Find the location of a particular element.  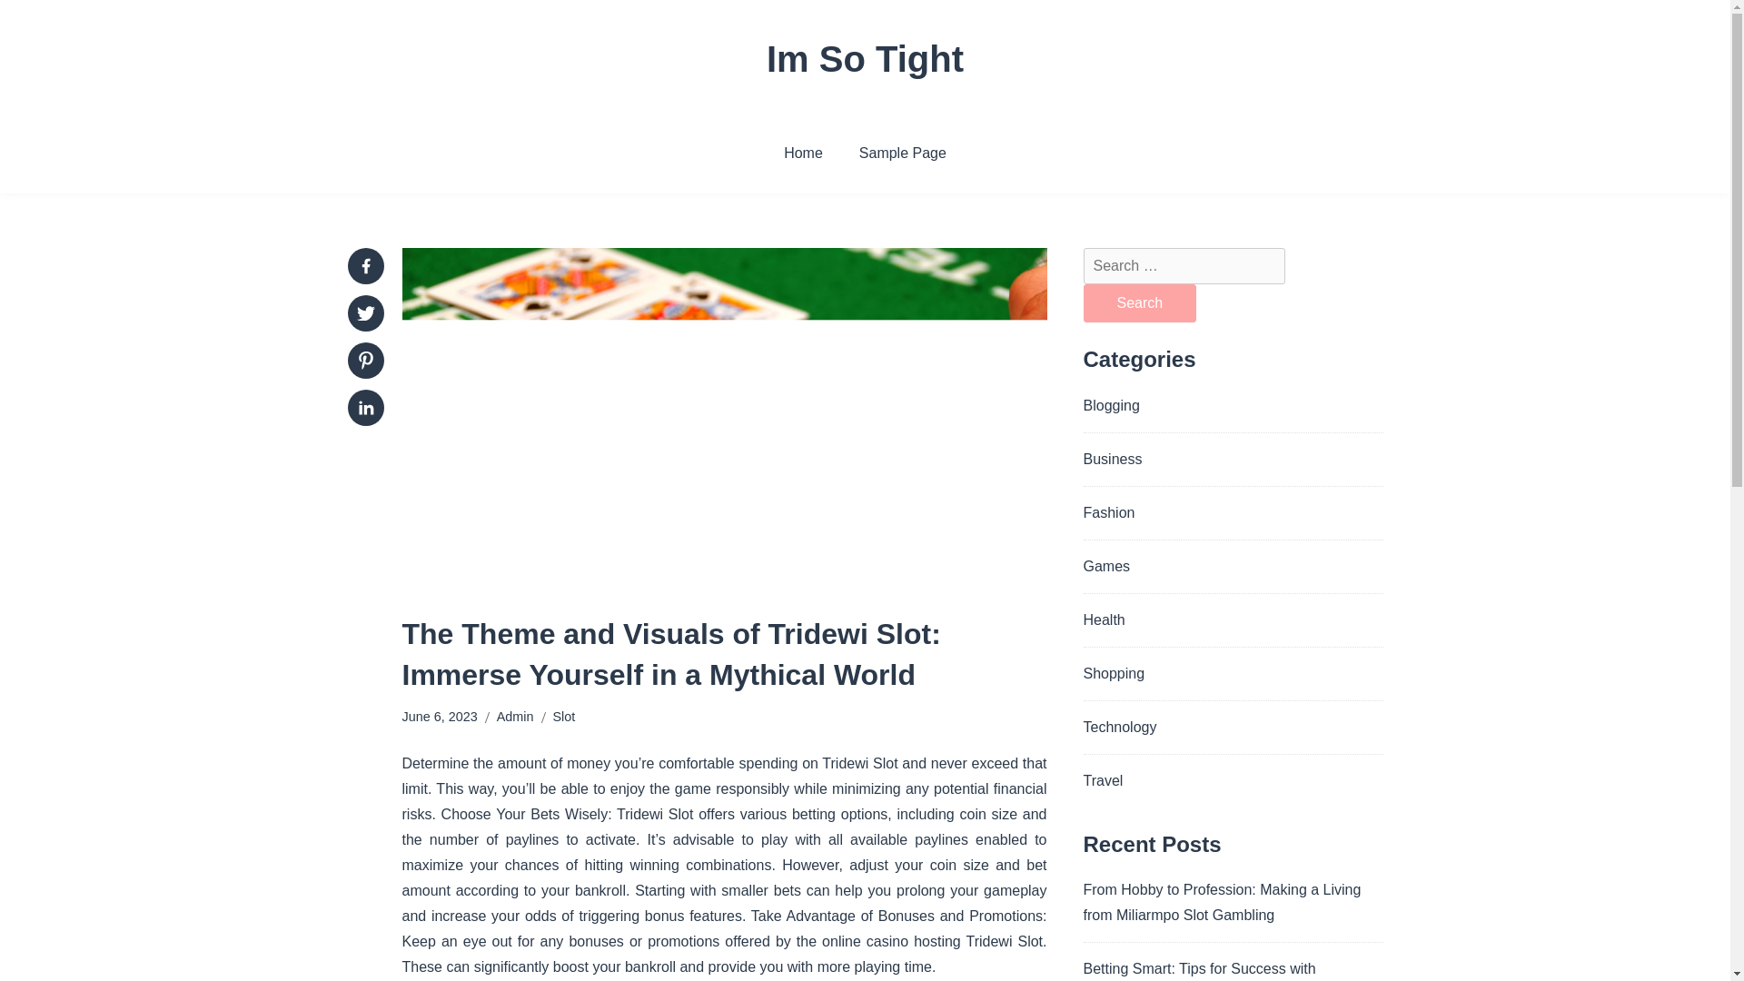

Technology is located at coordinates (1119, 727).